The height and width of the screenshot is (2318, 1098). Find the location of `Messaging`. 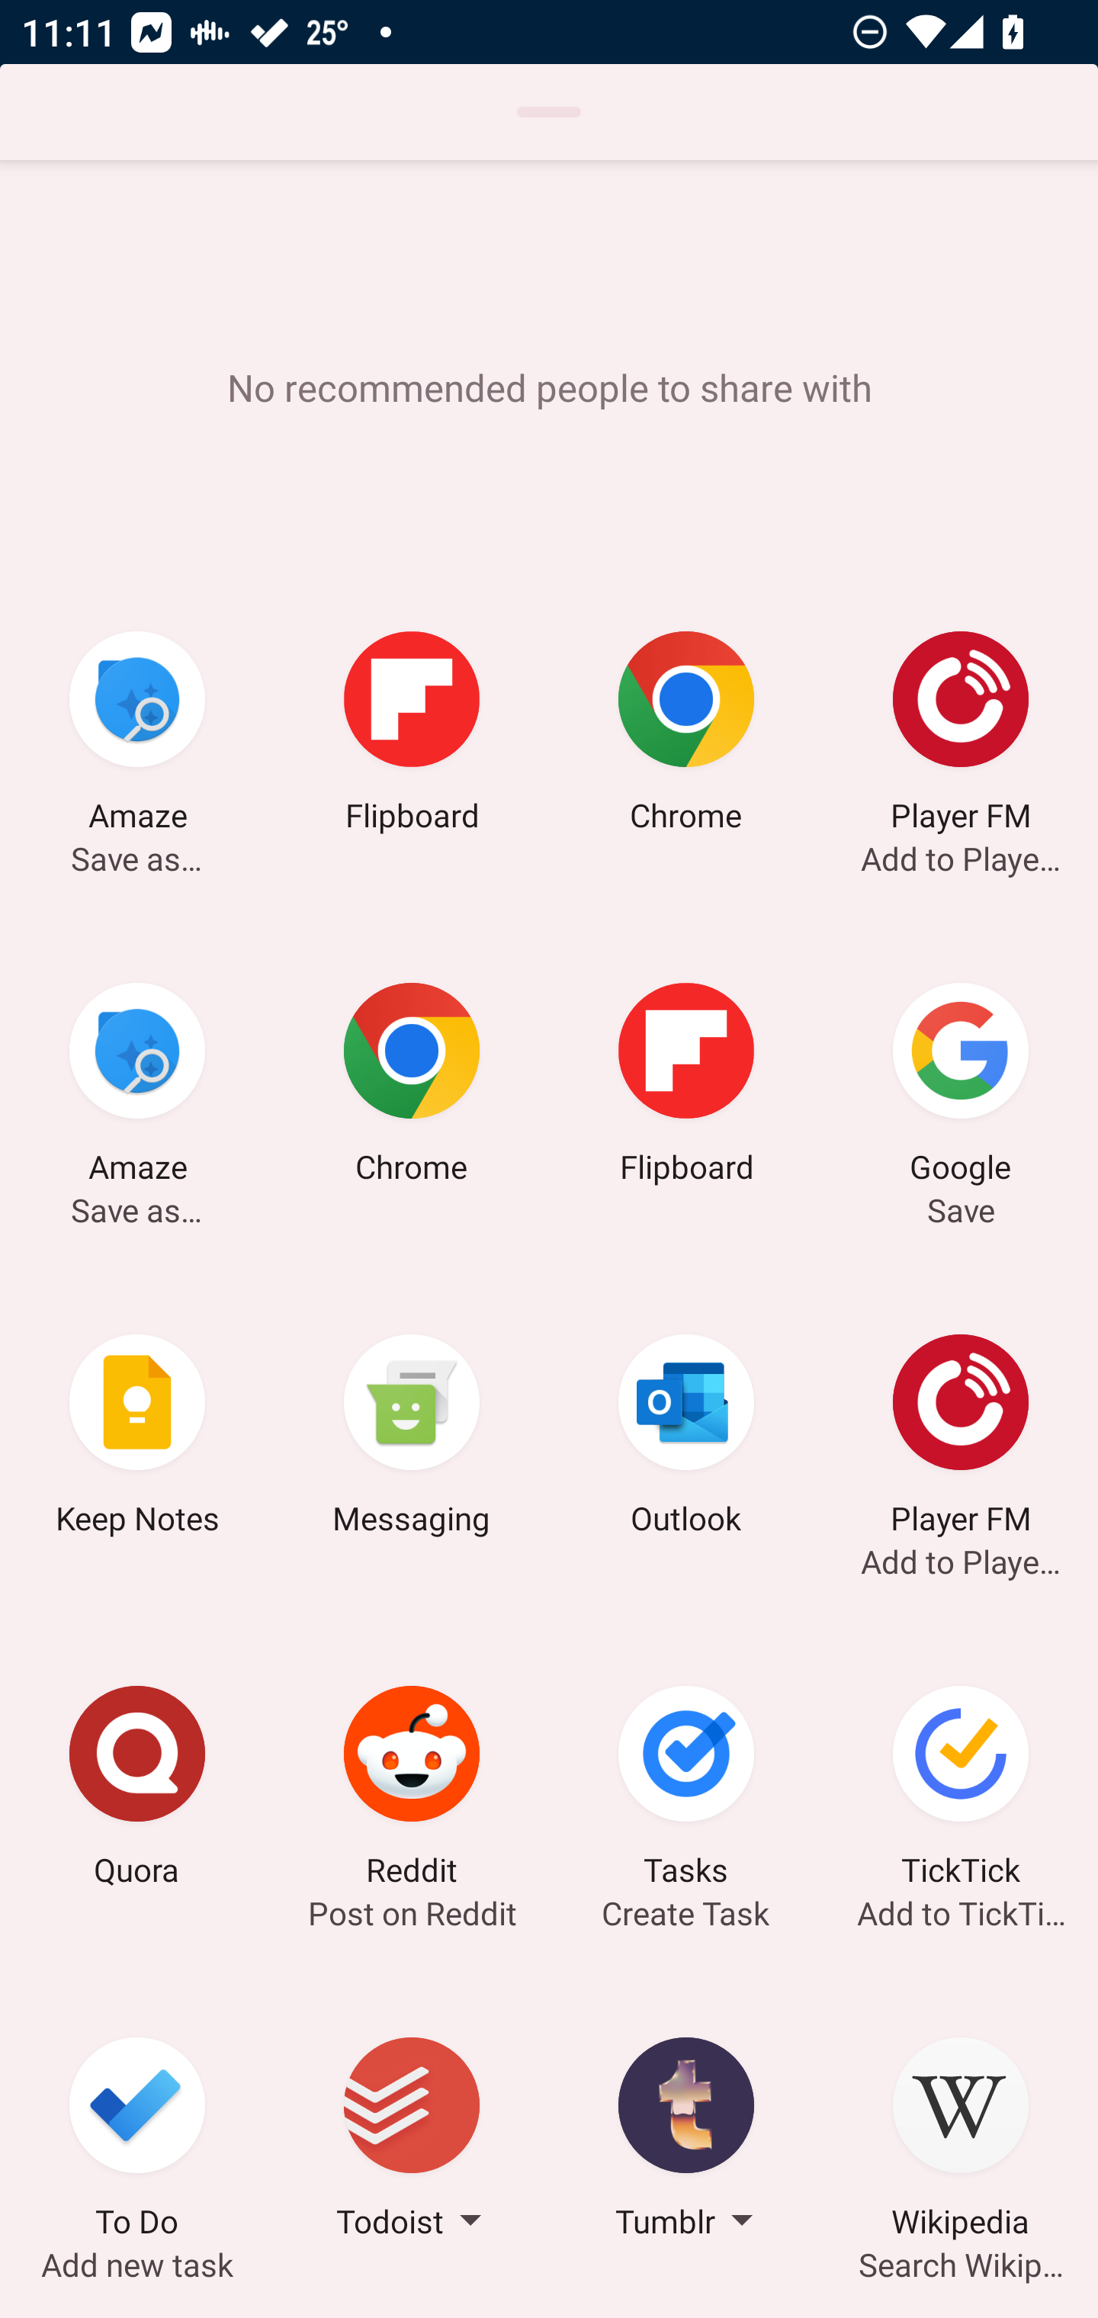

Messaging is located at coordinates (412, 1439).